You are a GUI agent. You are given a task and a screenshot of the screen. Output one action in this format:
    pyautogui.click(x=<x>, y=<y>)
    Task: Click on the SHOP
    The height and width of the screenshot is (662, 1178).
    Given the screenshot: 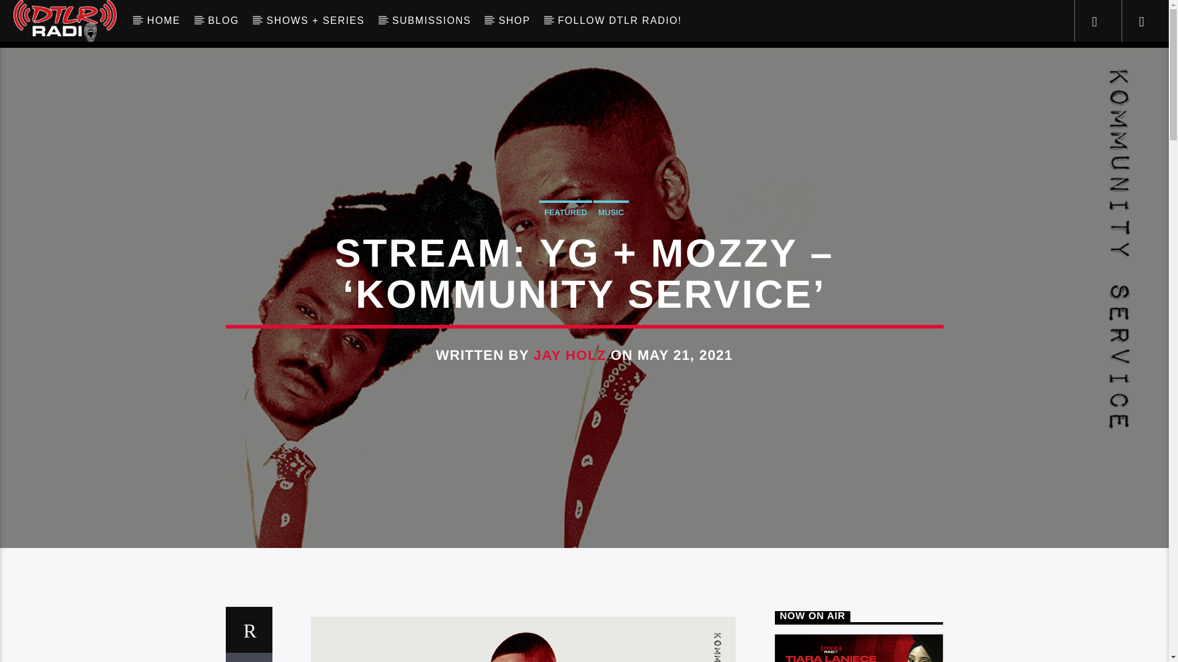 What is the action you would take?
    pyautogui.click(x=514, y=21)
    